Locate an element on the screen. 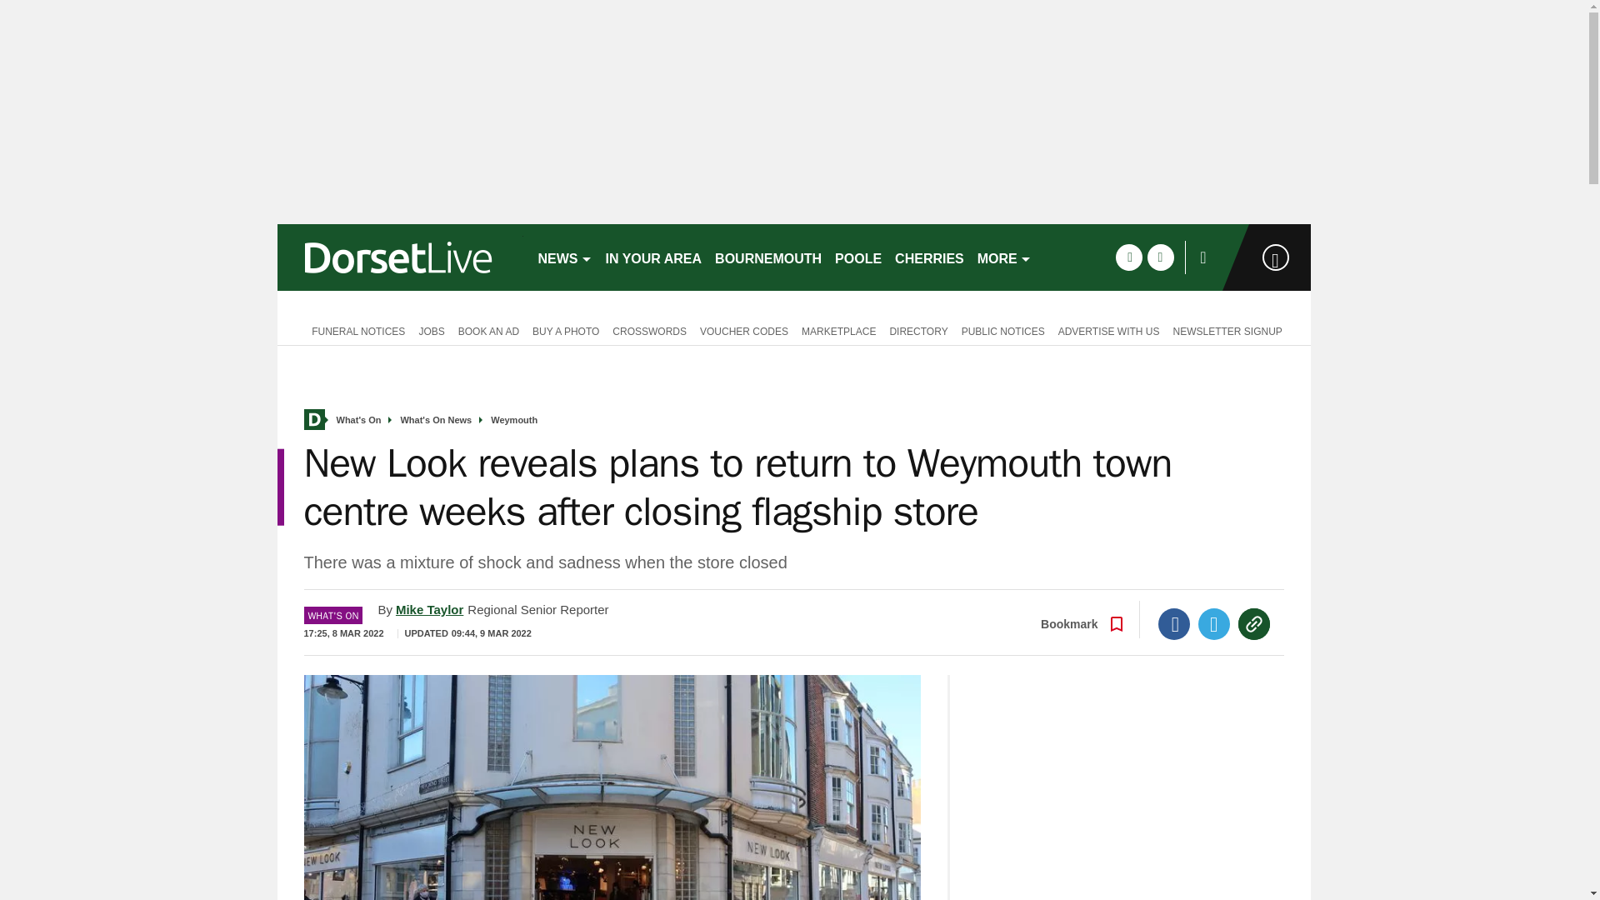 This screenshot has width=1600, height=900. BOURNEMOUTH is located at coordinates (768, 257).